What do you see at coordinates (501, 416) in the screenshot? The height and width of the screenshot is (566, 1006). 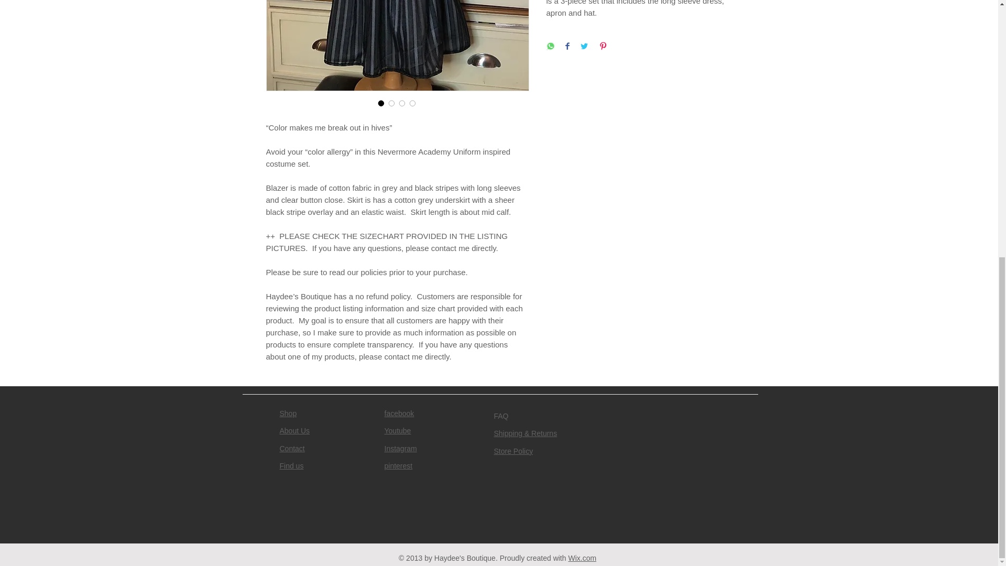 I see `FAQ` at bounding box center [501, 416].